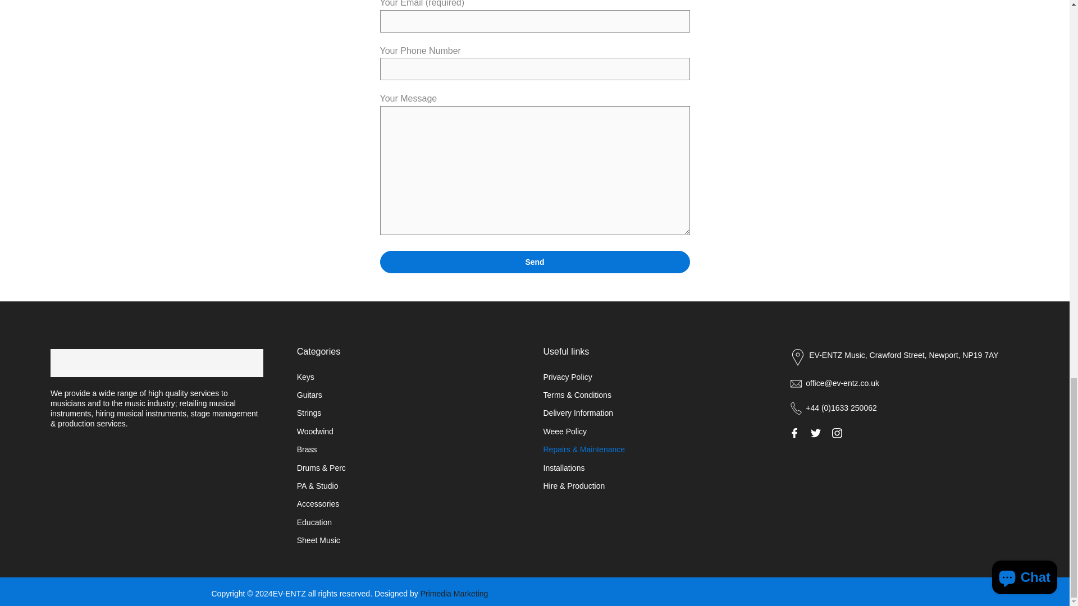 Image resolution: width=1078 pixels, height=606 pixels. Describe the element at coordinates (319, 540) in the screenshot. I see `Sheet Music` at that location.